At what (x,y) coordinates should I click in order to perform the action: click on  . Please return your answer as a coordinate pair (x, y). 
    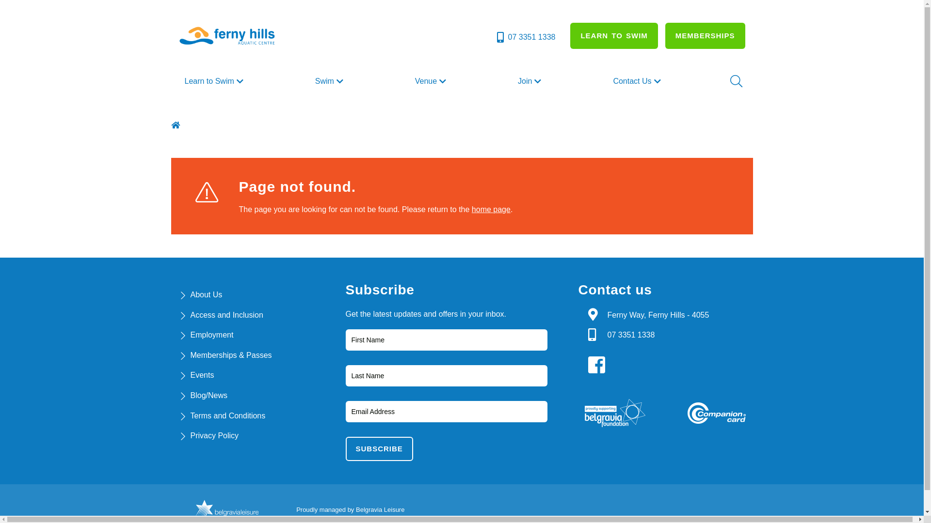
    Looking at the image, I should click on (177, 125).